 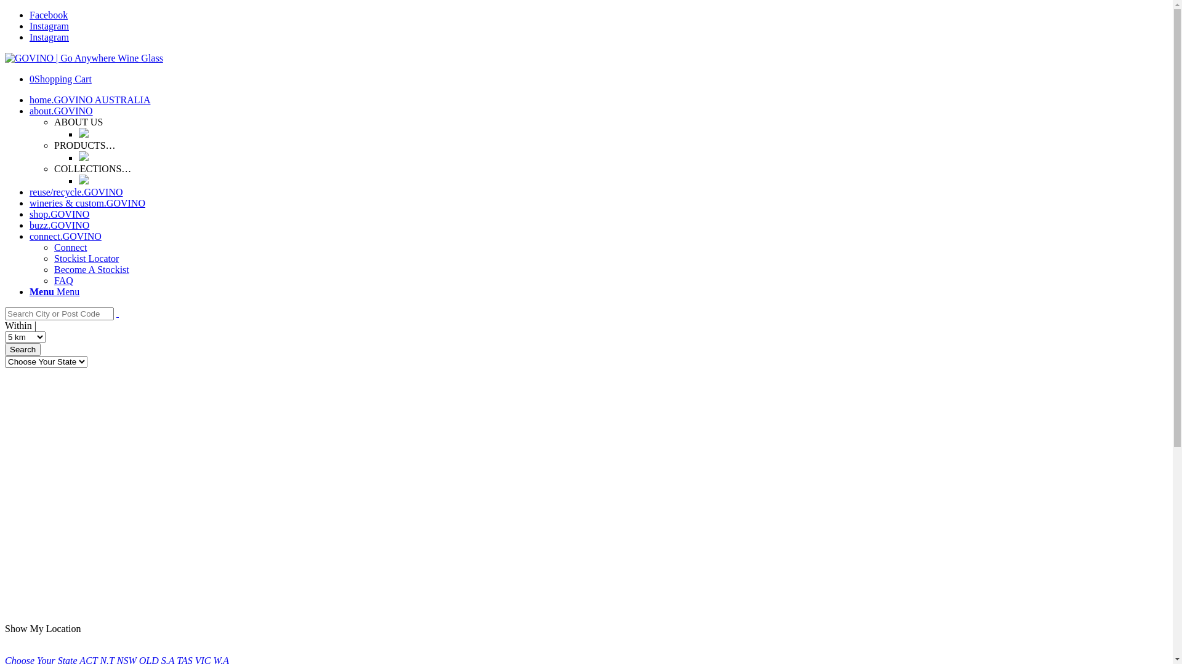 I want to click on Become A Stockist, so click(x=92, y=269).